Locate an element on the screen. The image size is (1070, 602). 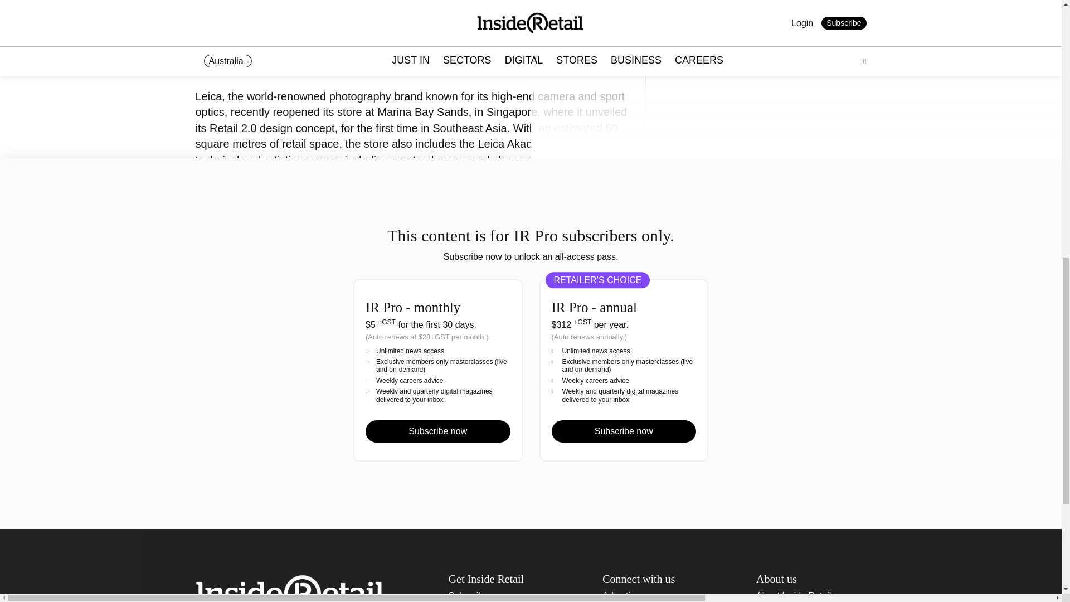
Store design is located at coordinates (834, 204).